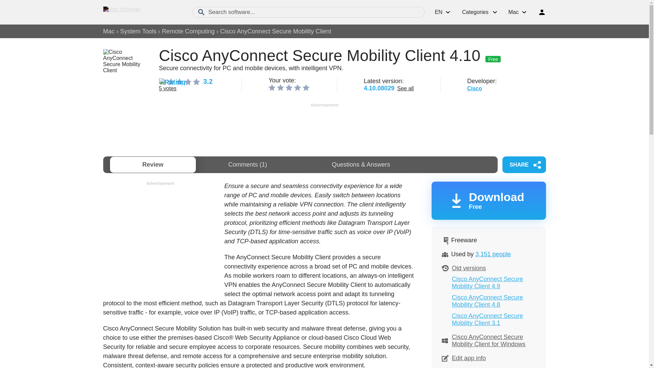 Image resolution: width=654 pixels, height=368 pixels. What do you see at coordinates (488, 200) in the screenshot?
I see `Remote Computing` at bounding box center [488, 200].